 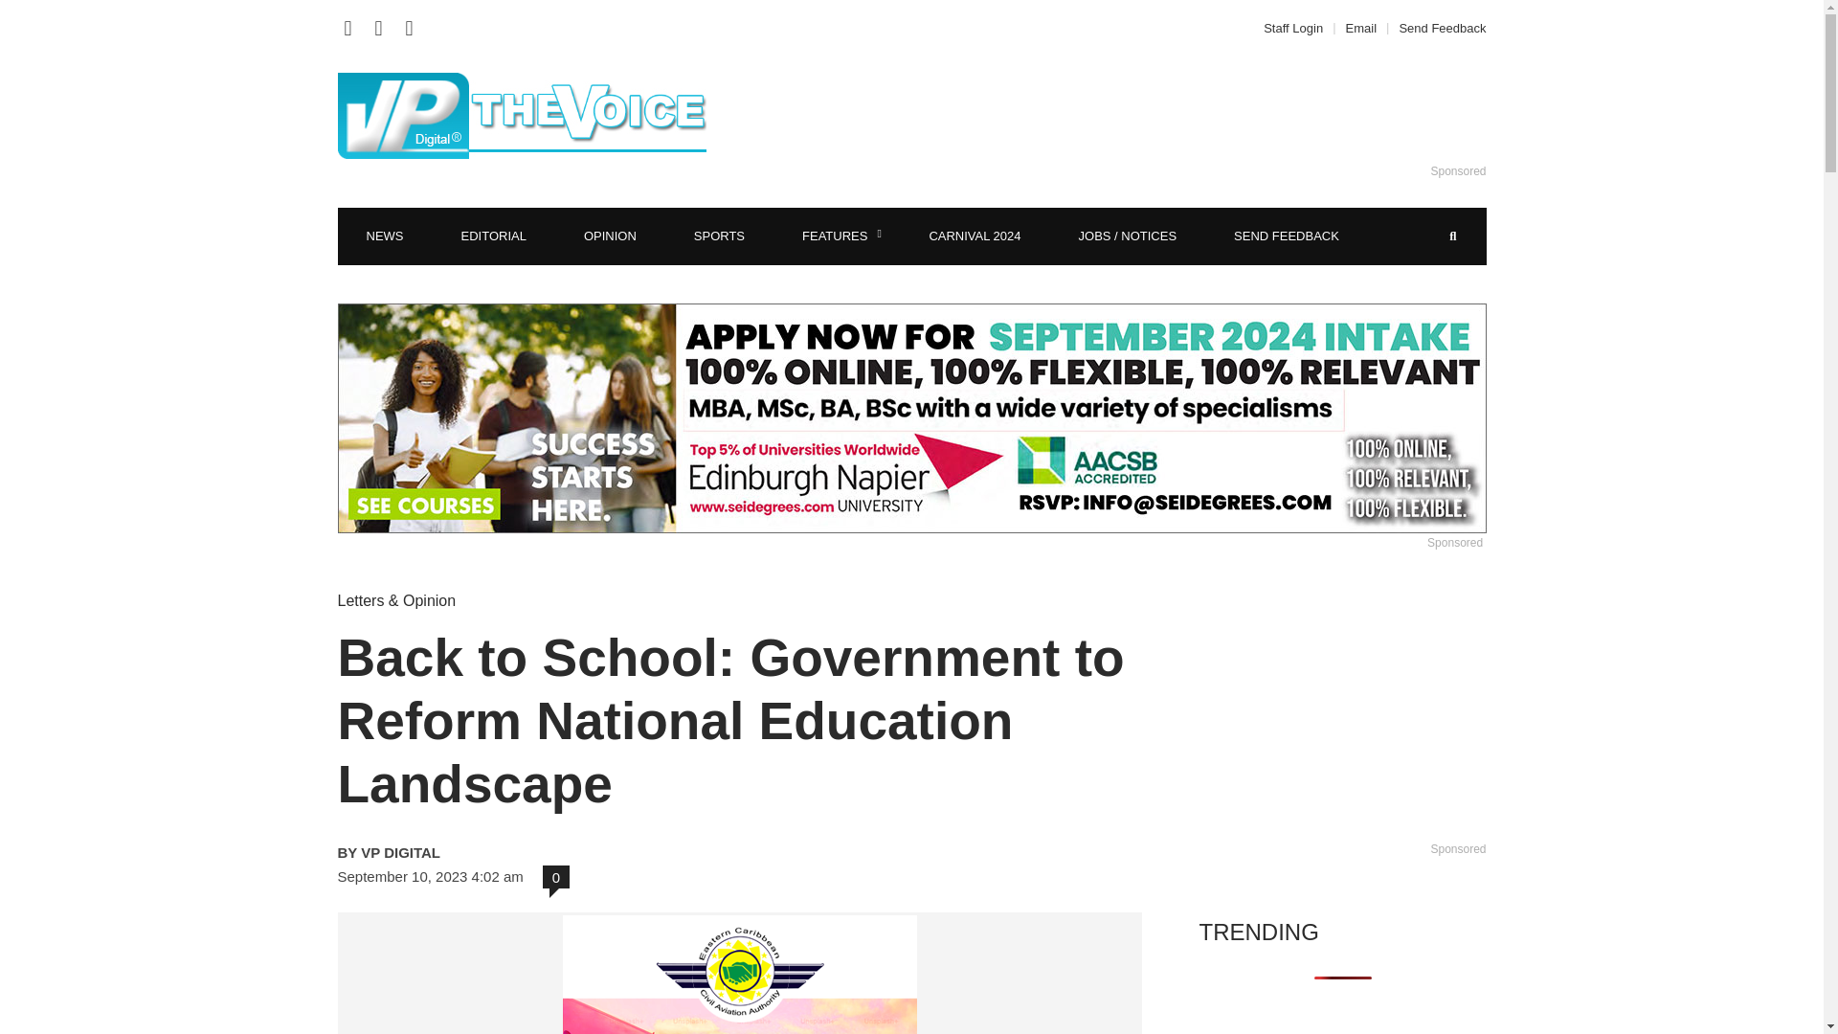 I want to click on Send Feedback, so click(x=1437, y=27).